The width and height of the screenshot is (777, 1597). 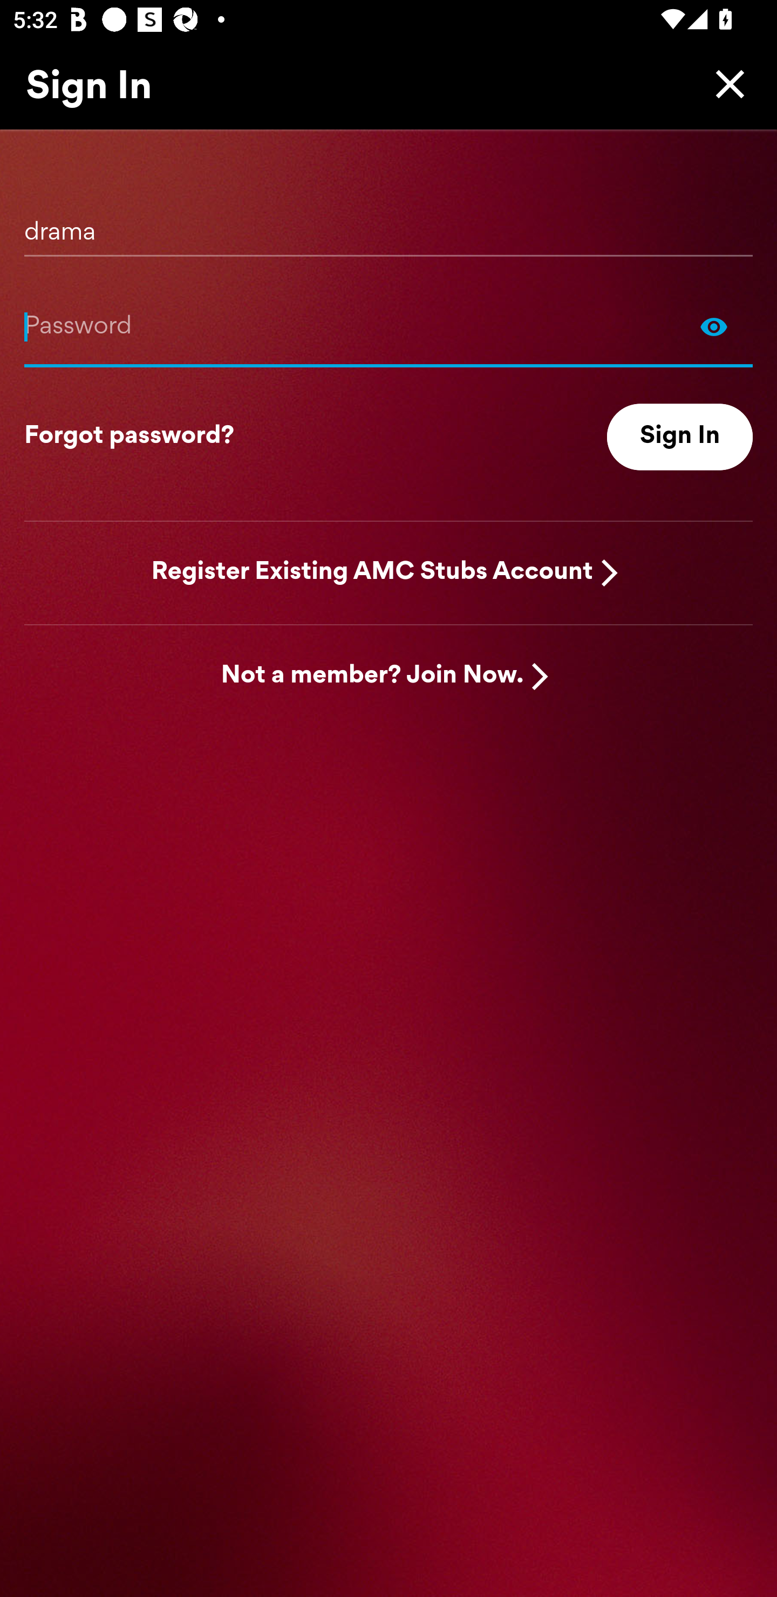 I want to click on Show Password, so click(x=388, y=326).